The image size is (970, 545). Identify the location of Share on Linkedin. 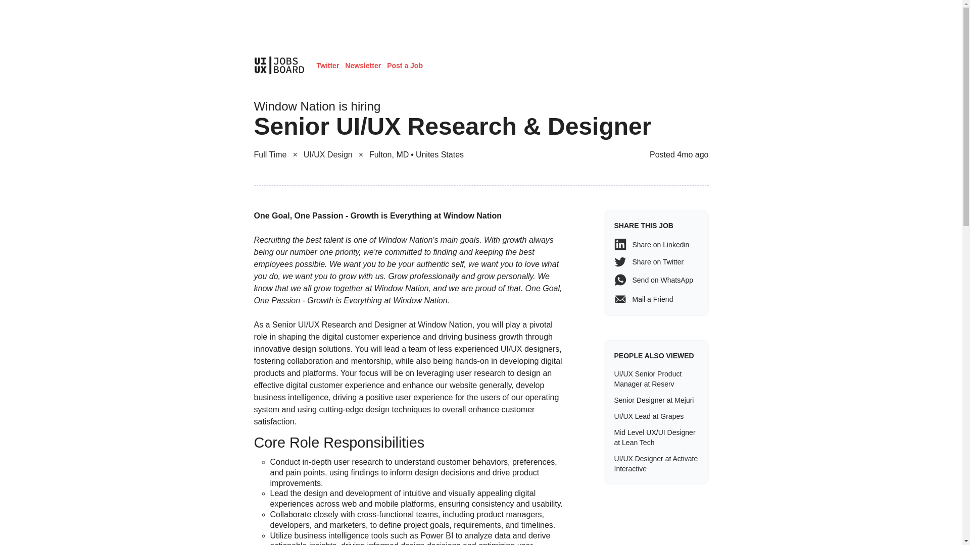
(656, 244).